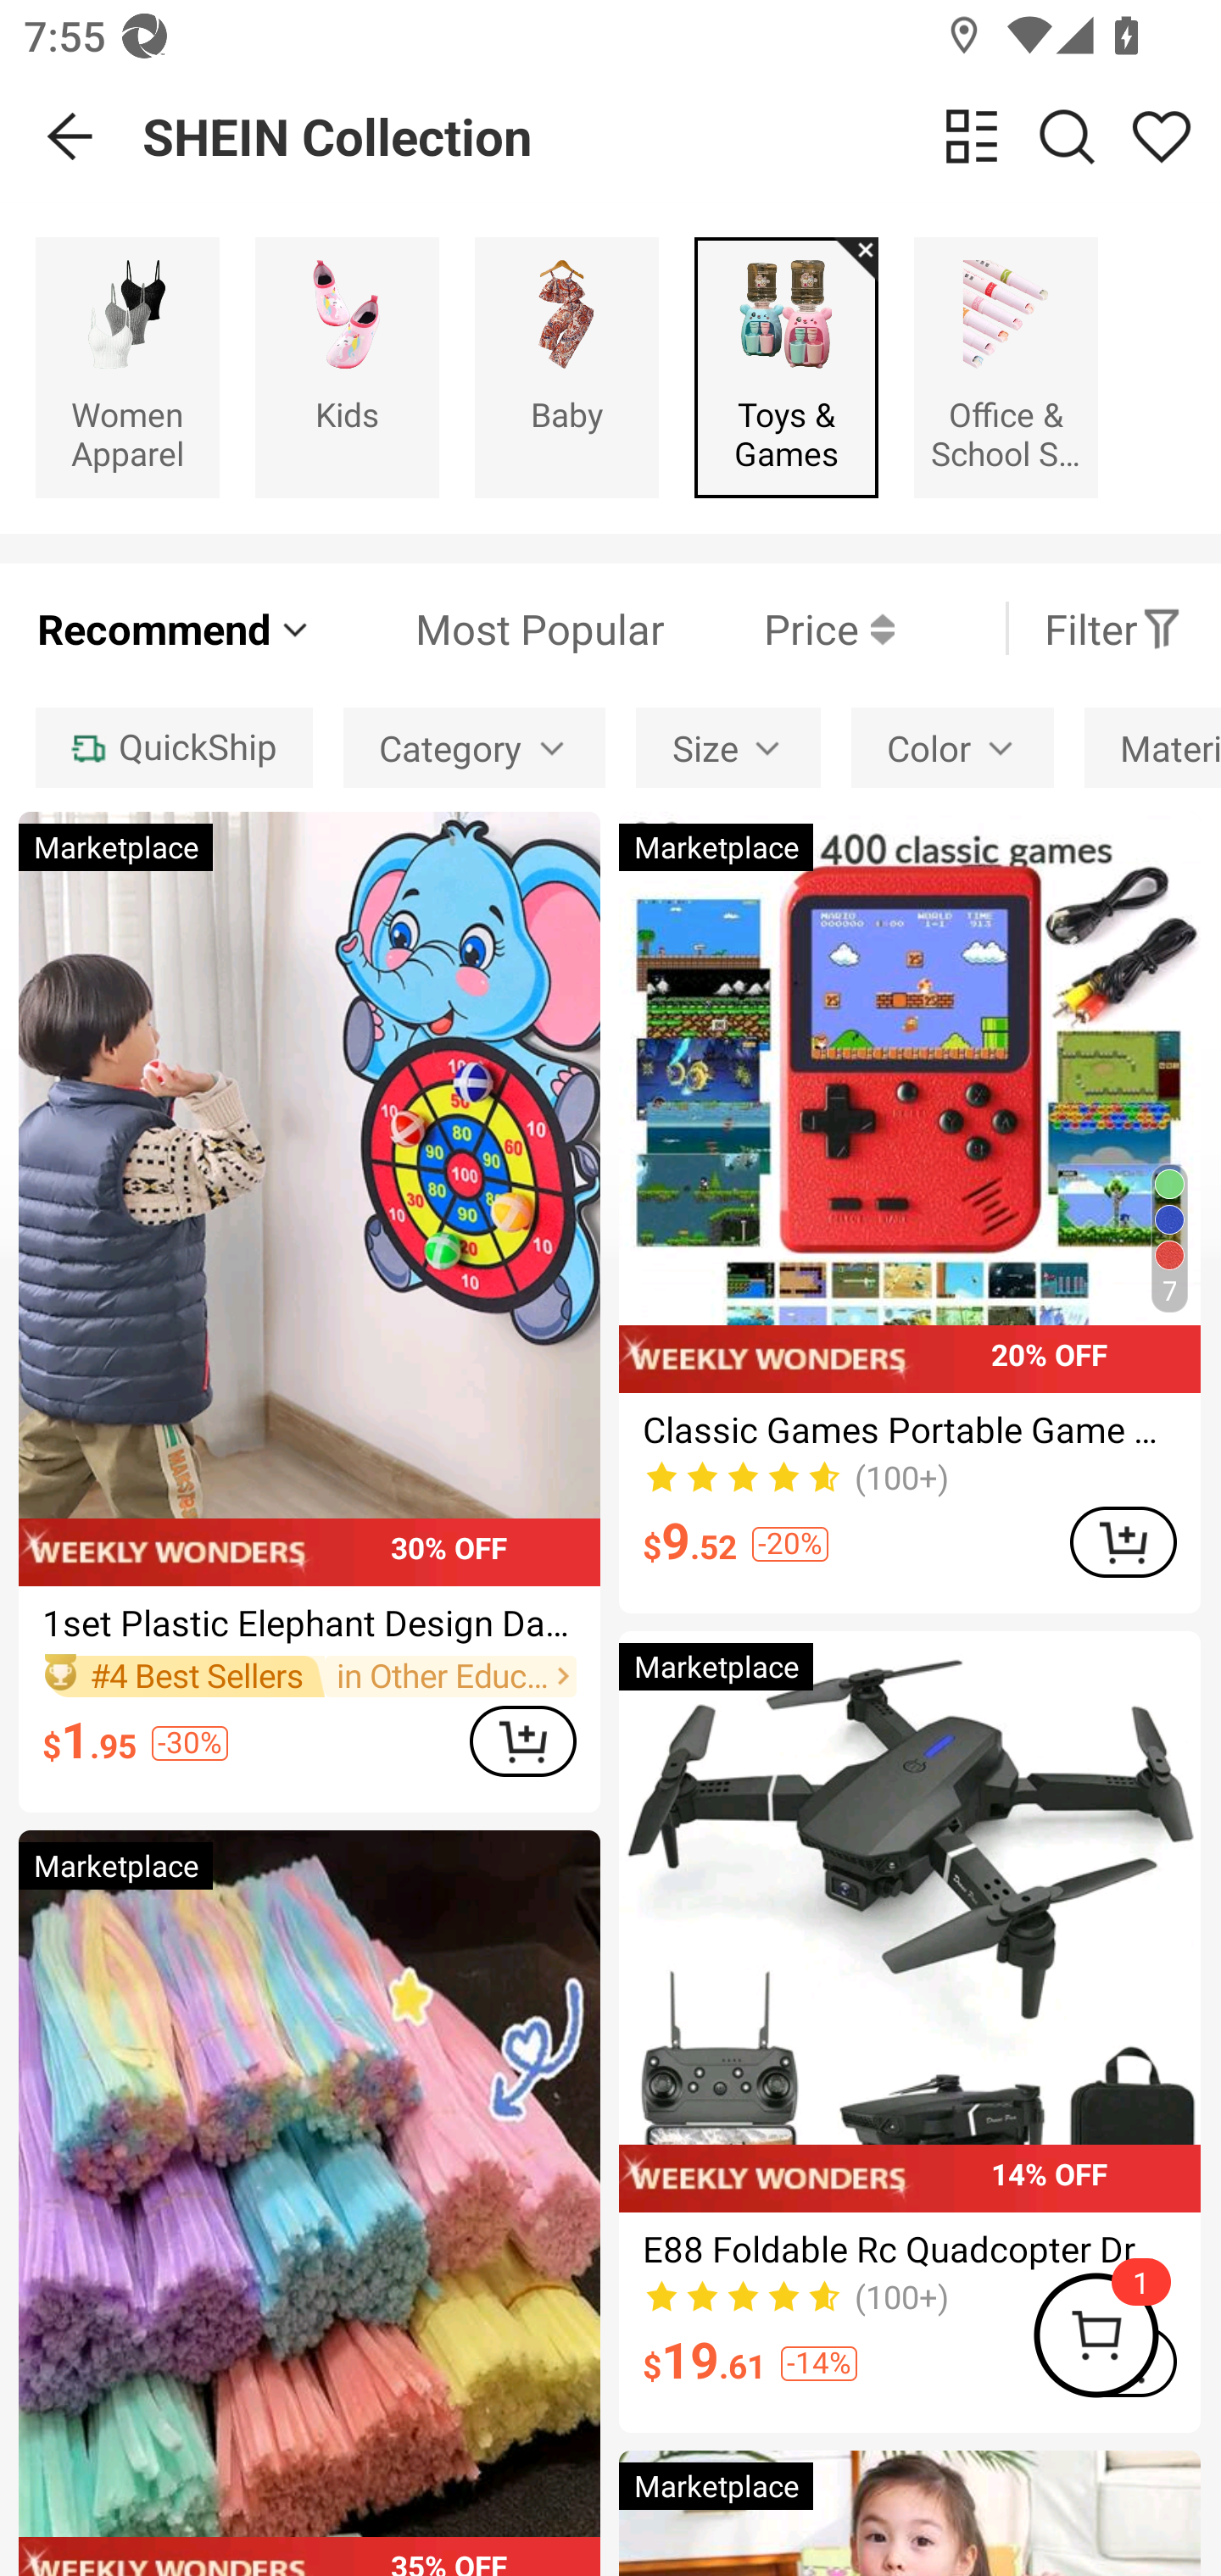 This screenshot has width=1221, height=2576. I want to click on Price, so click(779, 628).